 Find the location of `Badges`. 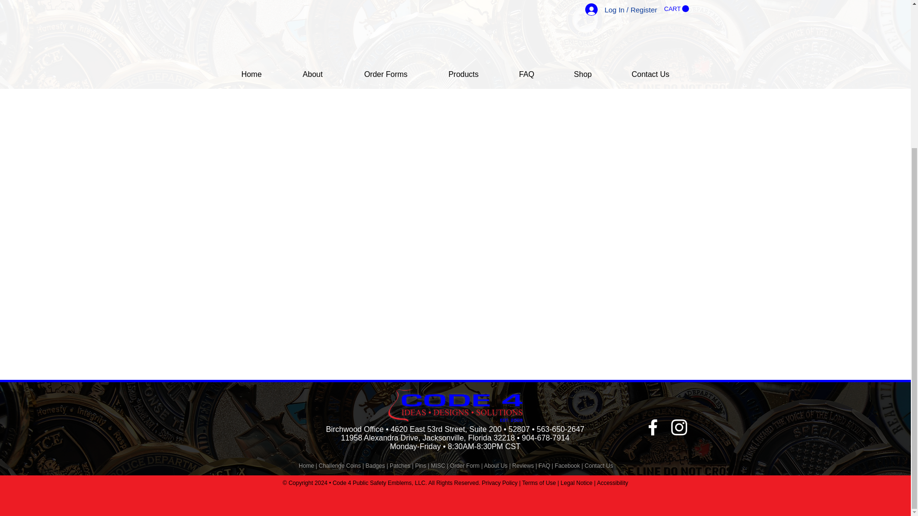

Badges is located at coordinates (375, 465).